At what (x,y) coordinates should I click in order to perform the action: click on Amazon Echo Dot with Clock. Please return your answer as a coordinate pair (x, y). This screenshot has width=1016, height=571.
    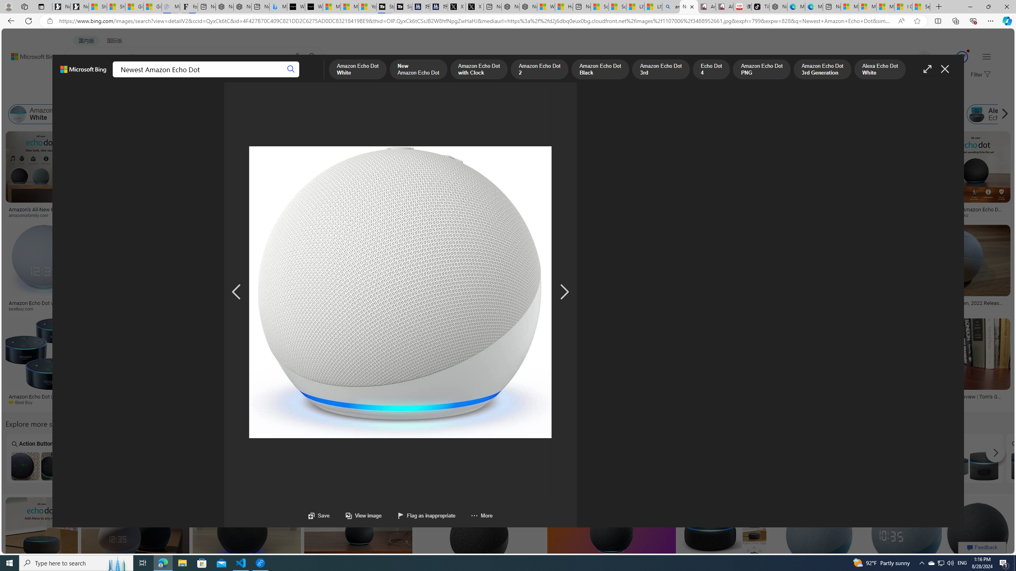
    Looking at the image, I should click on (217, 114).